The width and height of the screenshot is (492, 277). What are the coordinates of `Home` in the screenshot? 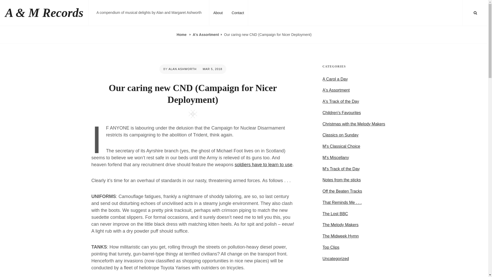 It's located at (182, 34).